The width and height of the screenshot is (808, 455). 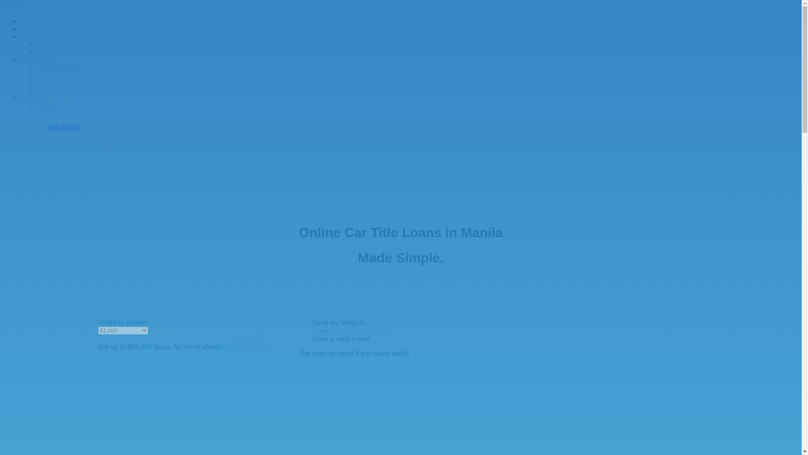 What do you see at coordinates (62, 51) in the screenshot?
I see `Terms of Service` at bounding box center [62, 51].